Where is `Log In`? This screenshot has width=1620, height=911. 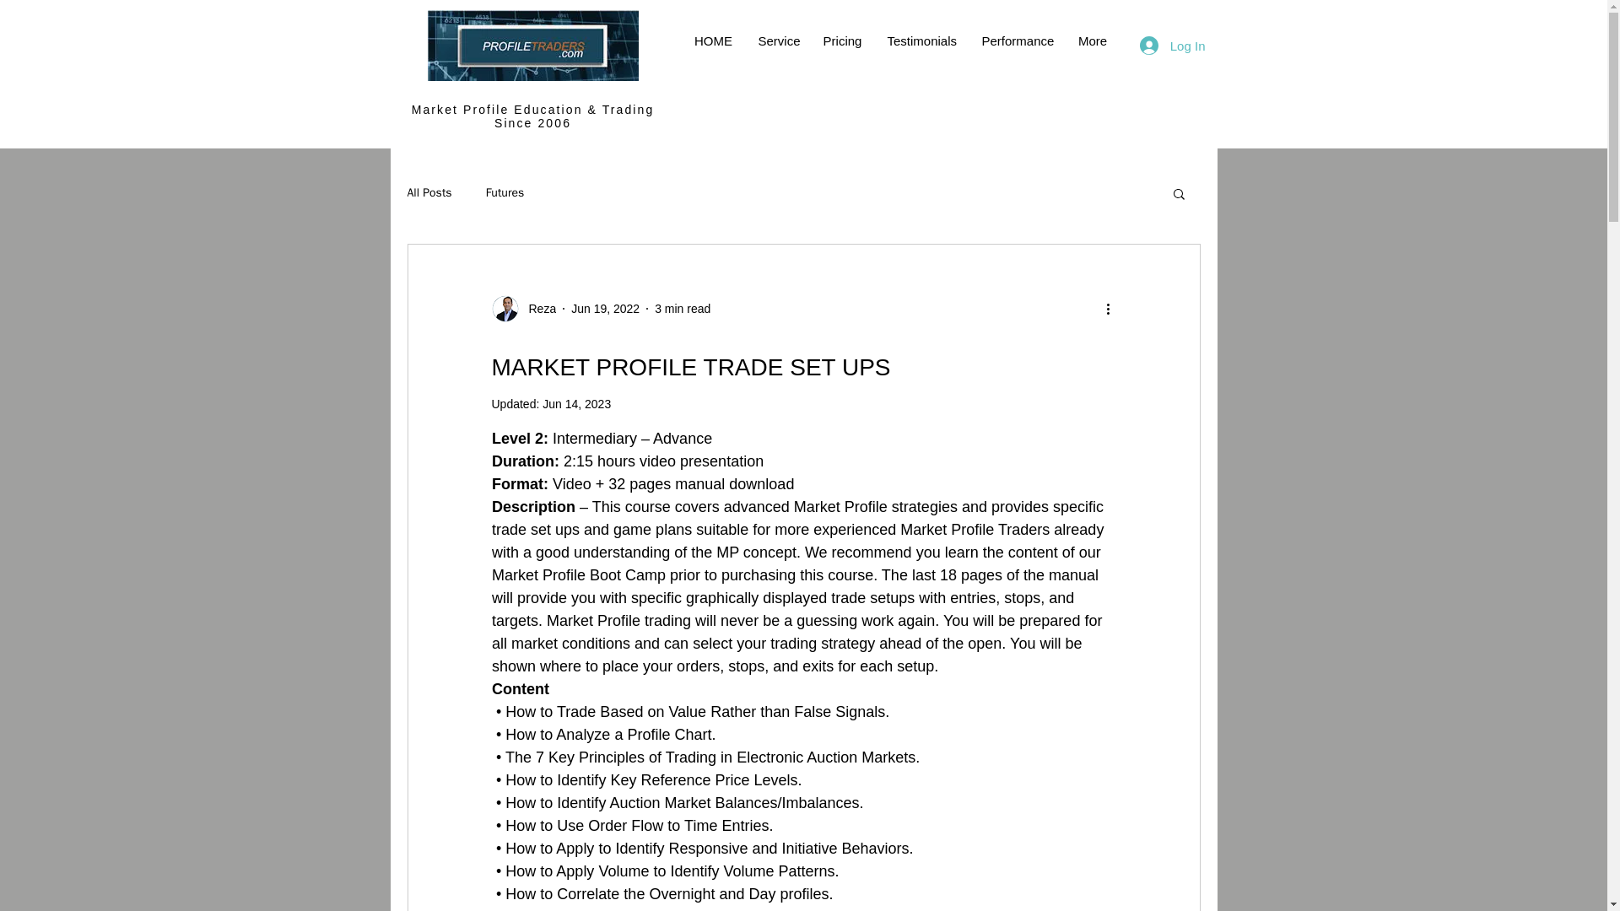 Log In is located at coordinates (1173, 46).